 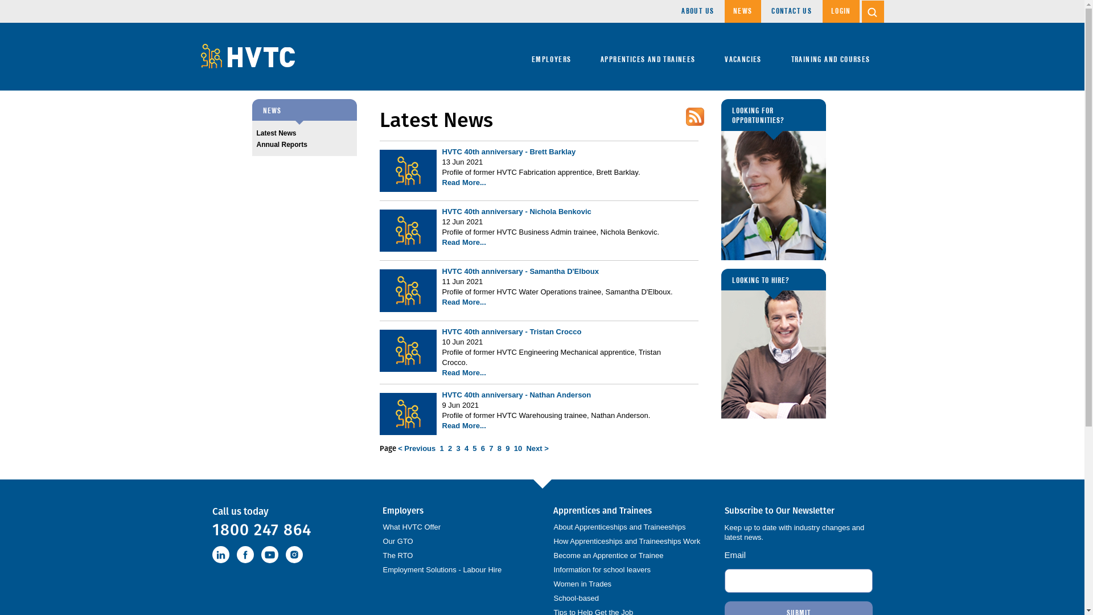 What do you see at coordinates (463, 372) in the screenshot?
I see `Read More...` at bounding box center [463, 372].